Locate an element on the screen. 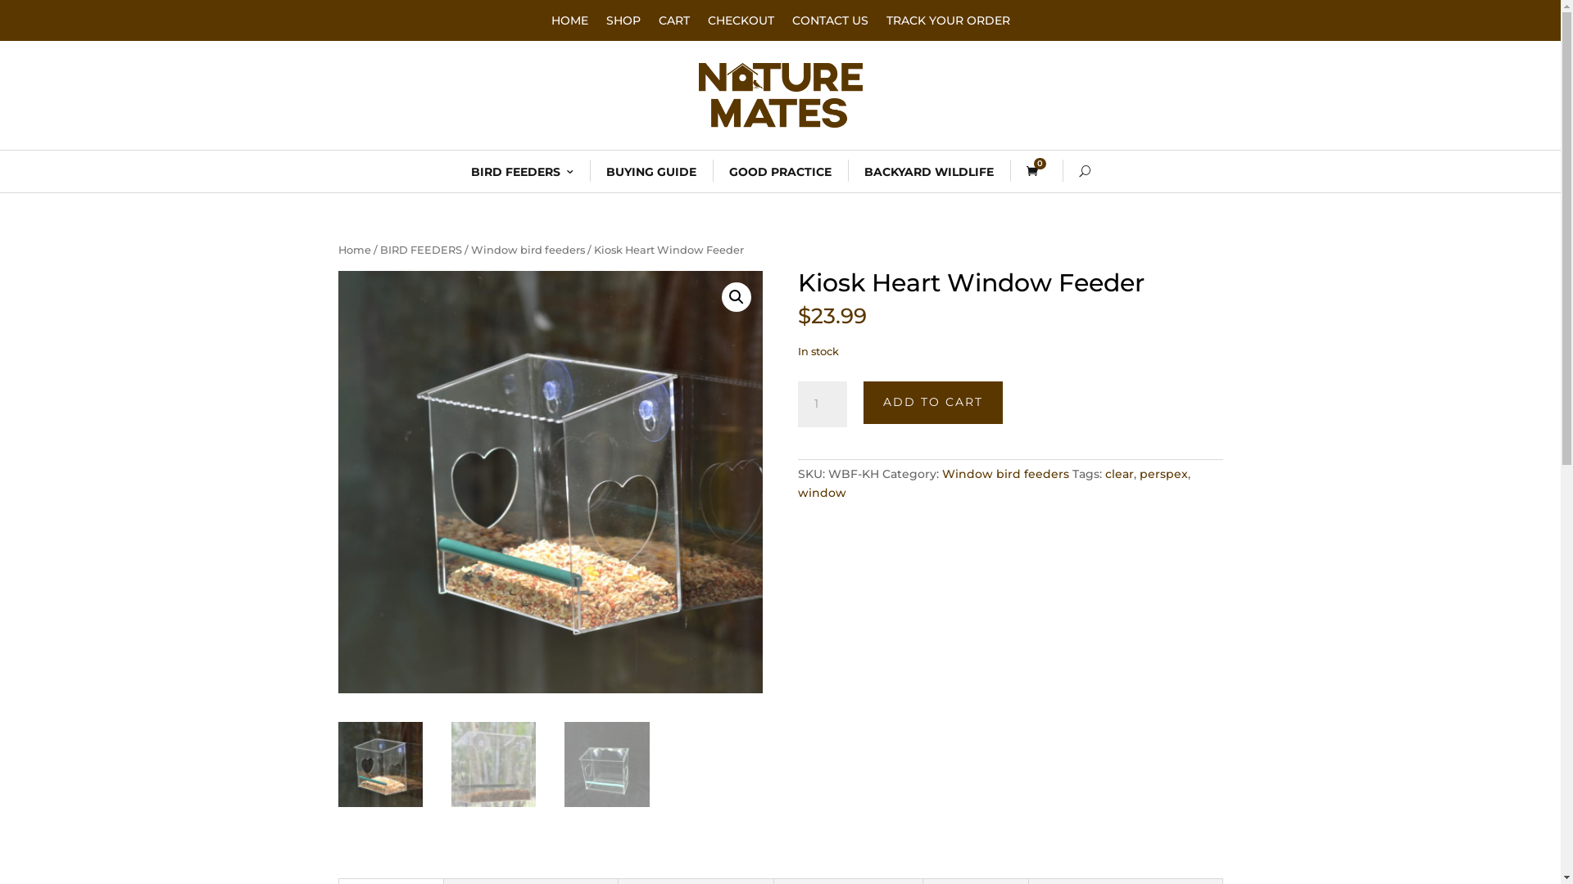  HOME is located at coordinates (569, 24).